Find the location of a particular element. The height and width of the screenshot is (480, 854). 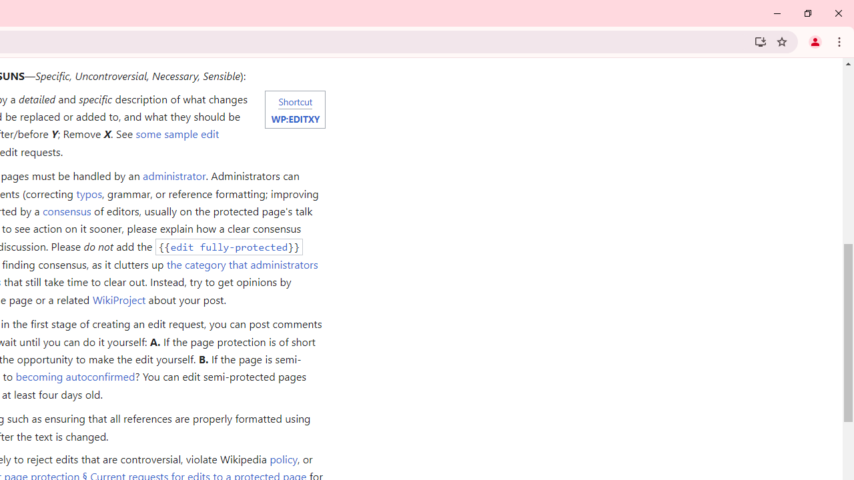

typos is located at coordinates (89, 193).